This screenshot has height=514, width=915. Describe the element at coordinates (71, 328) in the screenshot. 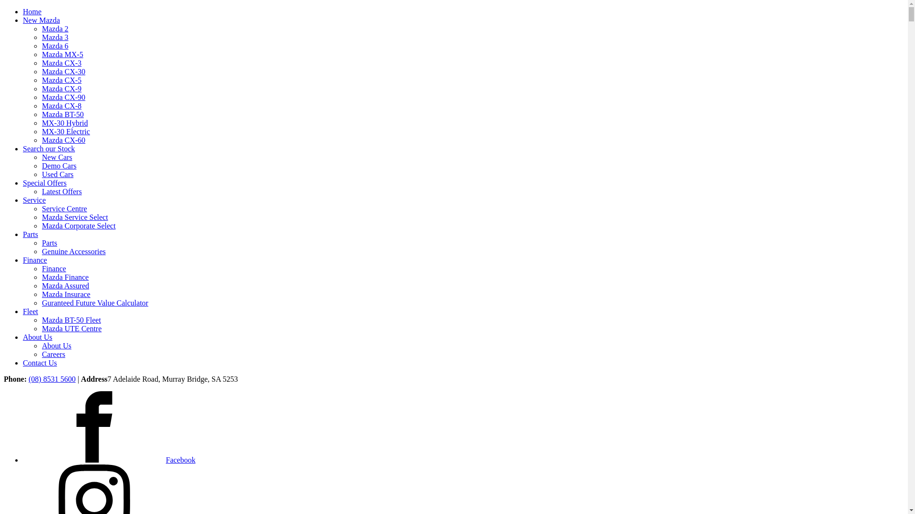

I see `Mazda UTE Centre` at that location.